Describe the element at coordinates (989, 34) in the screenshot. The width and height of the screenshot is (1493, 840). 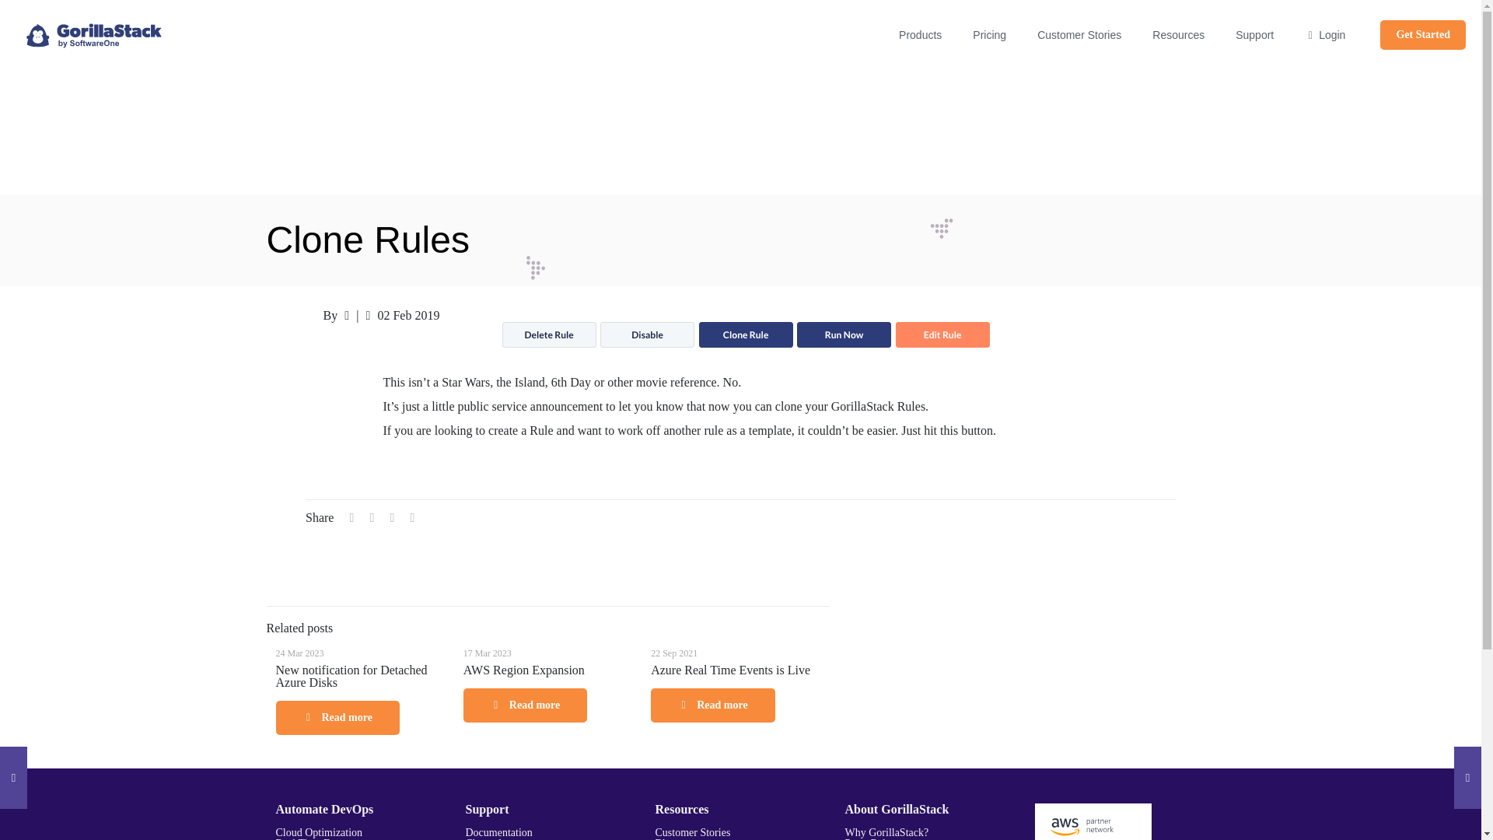
I see `Pricing` at that location.